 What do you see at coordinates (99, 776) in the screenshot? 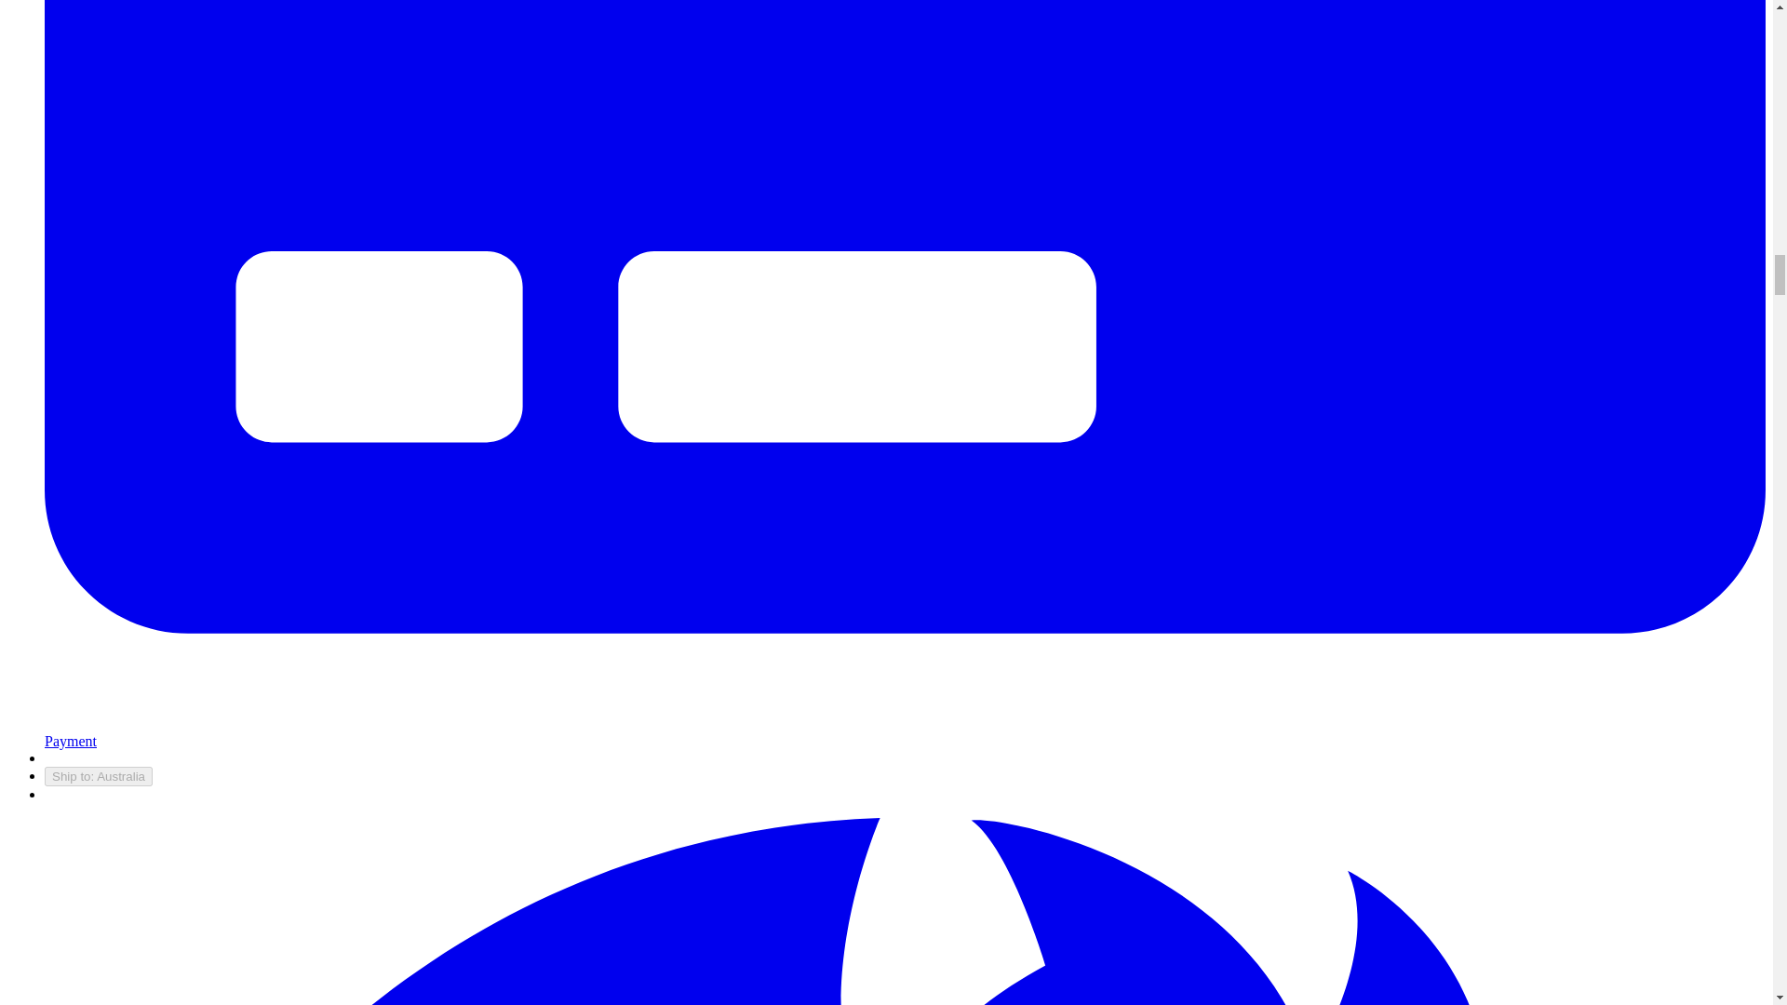
I see `Ship to: Australia` at bounding box center [99, 776].